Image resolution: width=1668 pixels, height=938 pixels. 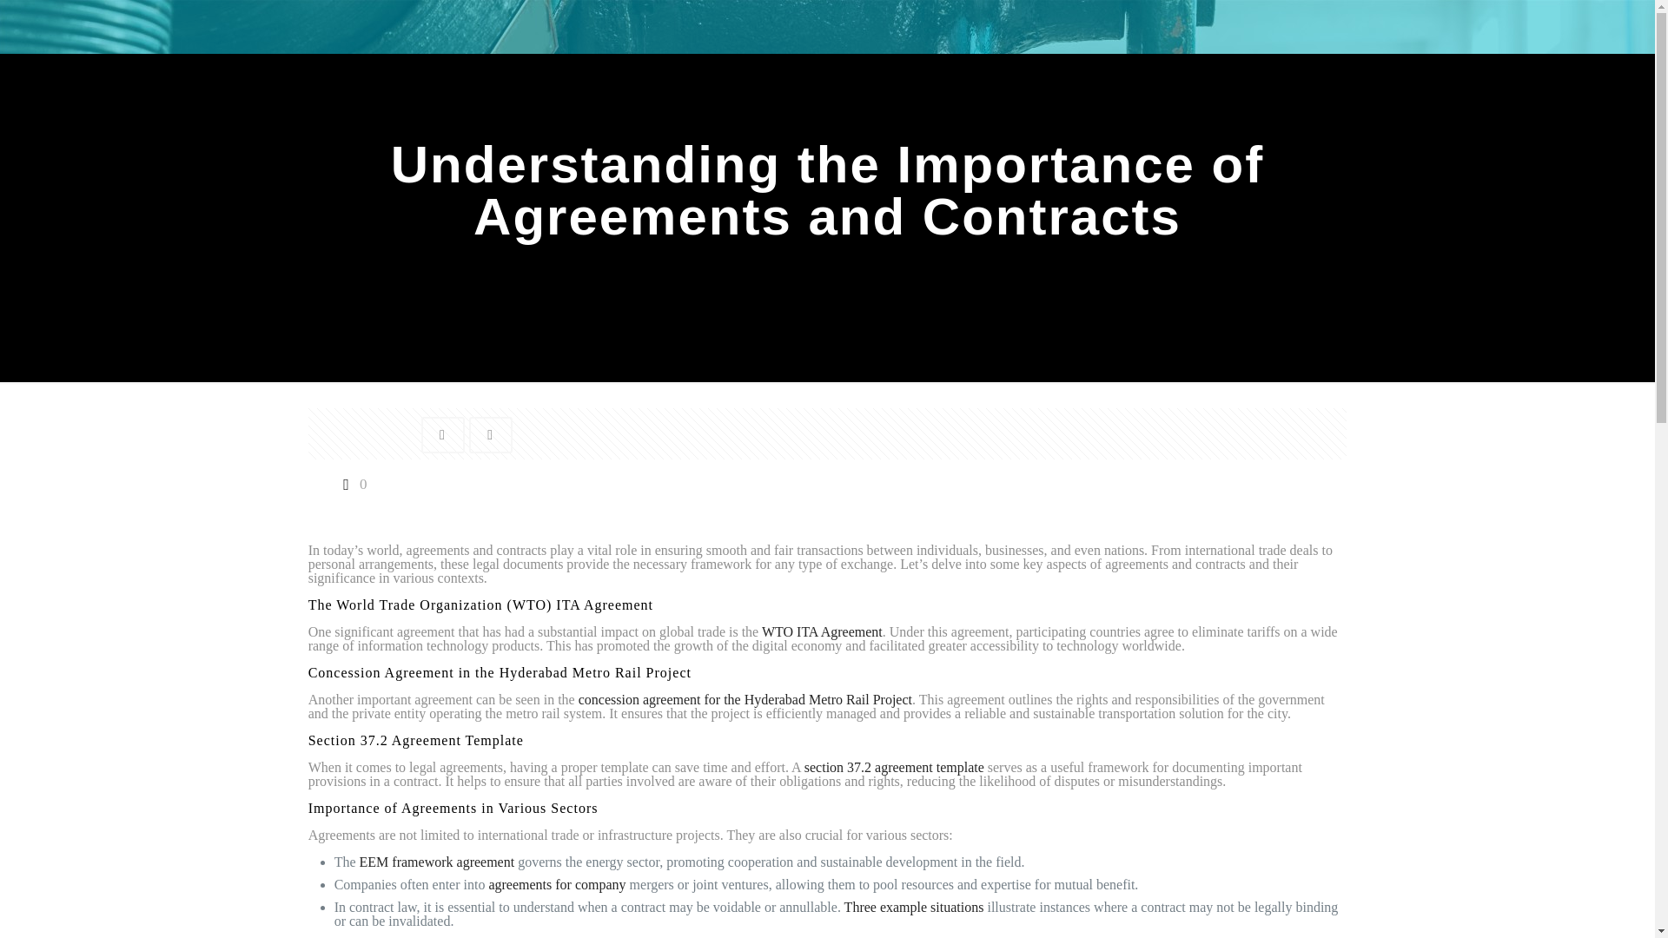 What do you see at coordinates (351, 483) in the screenshot?
I see `0` at bounding box center [351, 483].